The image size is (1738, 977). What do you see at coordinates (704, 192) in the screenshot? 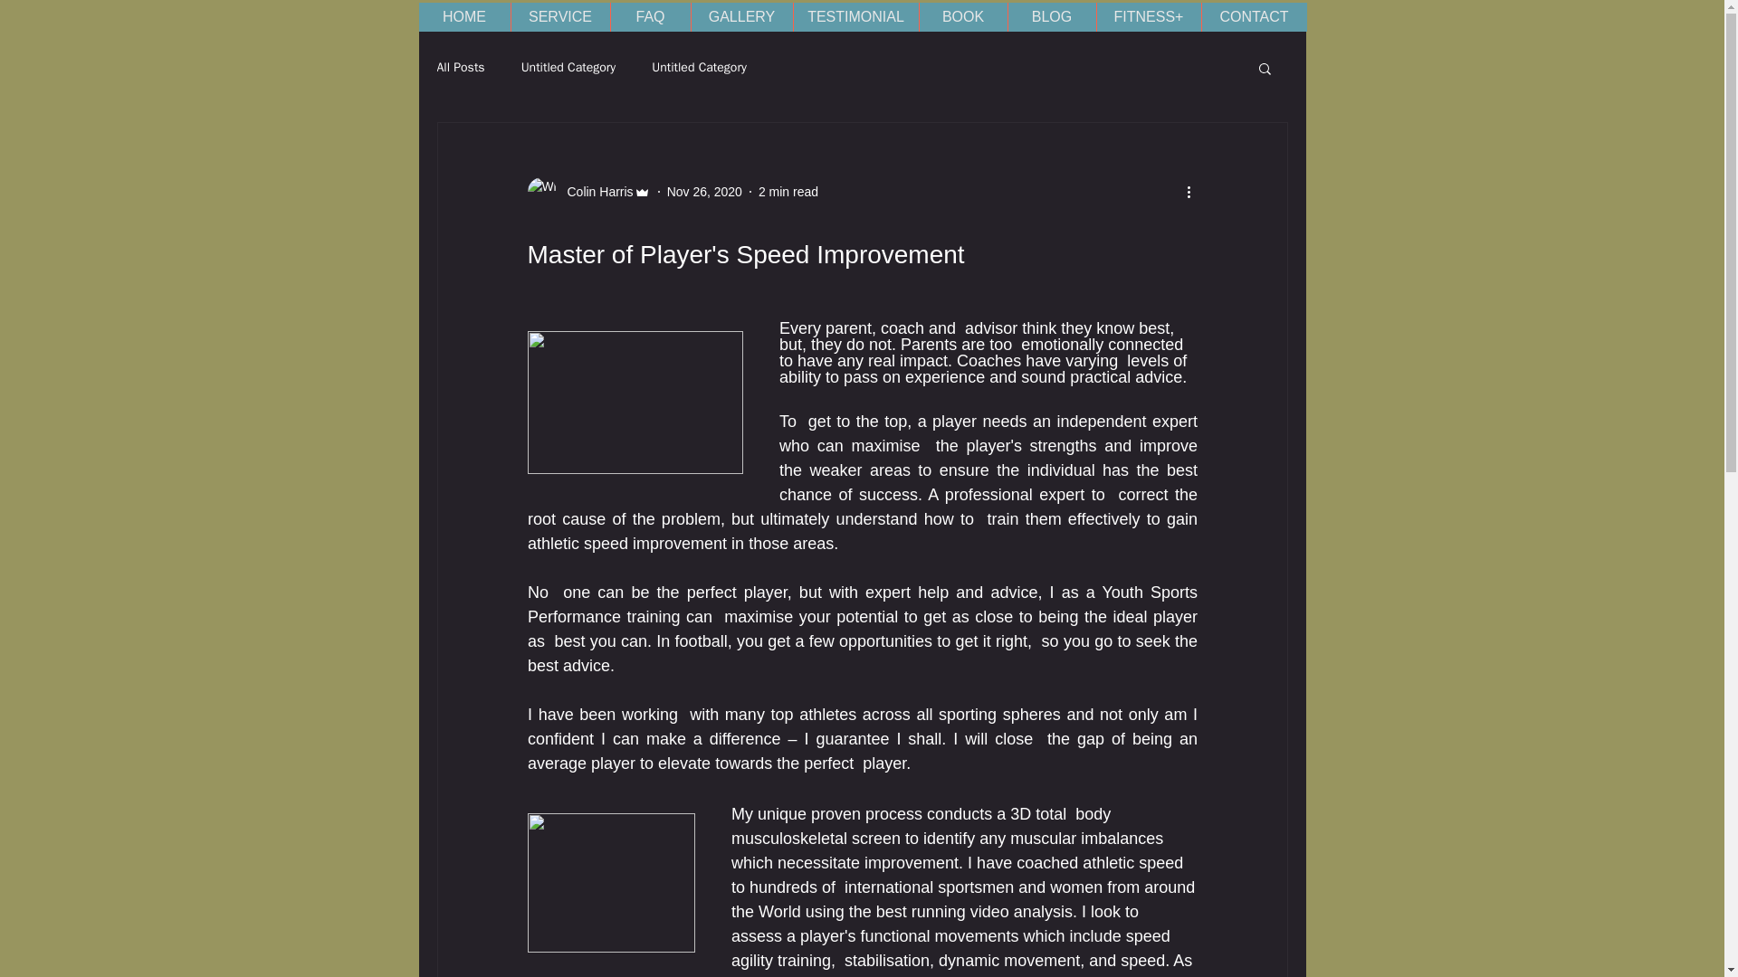
I see `Nov 26, 2020` at bounding box center [704, 192].